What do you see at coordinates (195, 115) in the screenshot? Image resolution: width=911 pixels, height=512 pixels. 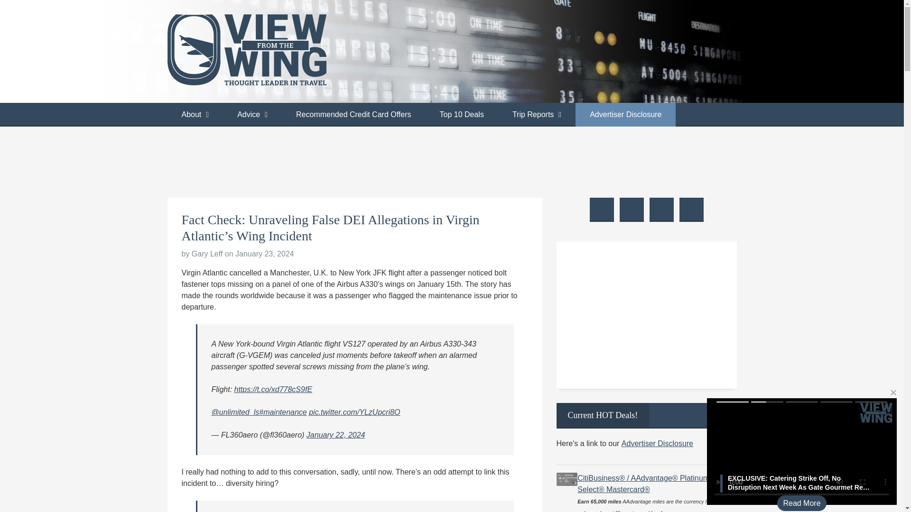 I see `About` at bounding box center [195, 115].